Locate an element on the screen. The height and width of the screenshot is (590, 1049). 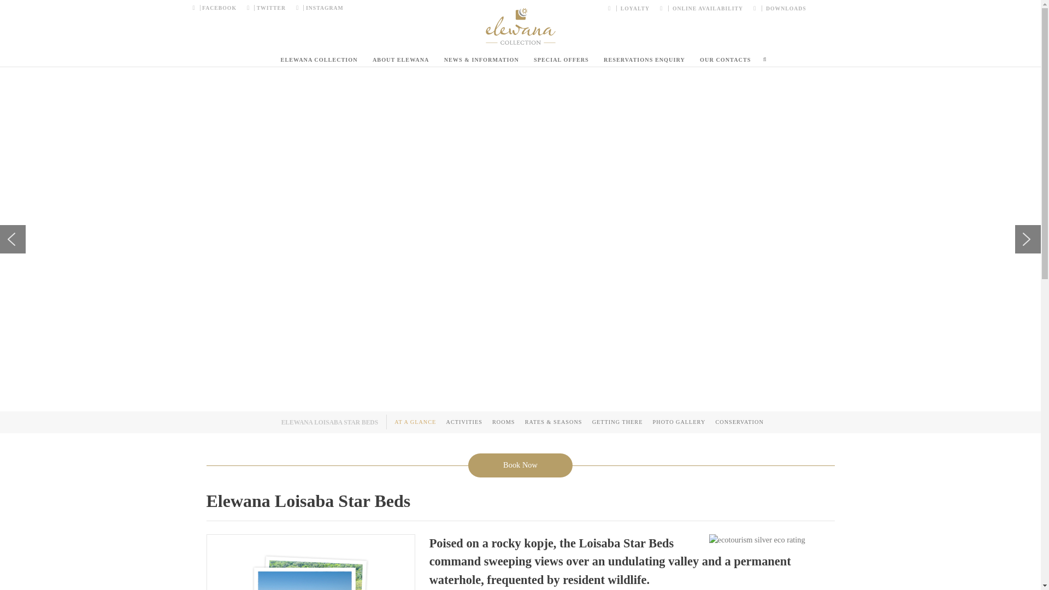
INSTAGRAM is located at coordinates (316, 9).